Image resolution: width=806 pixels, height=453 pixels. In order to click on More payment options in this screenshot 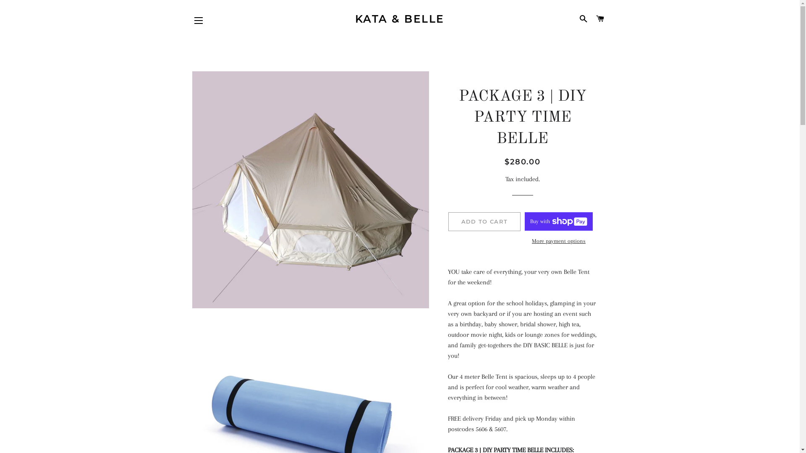, I will do `click(559, 241)`.